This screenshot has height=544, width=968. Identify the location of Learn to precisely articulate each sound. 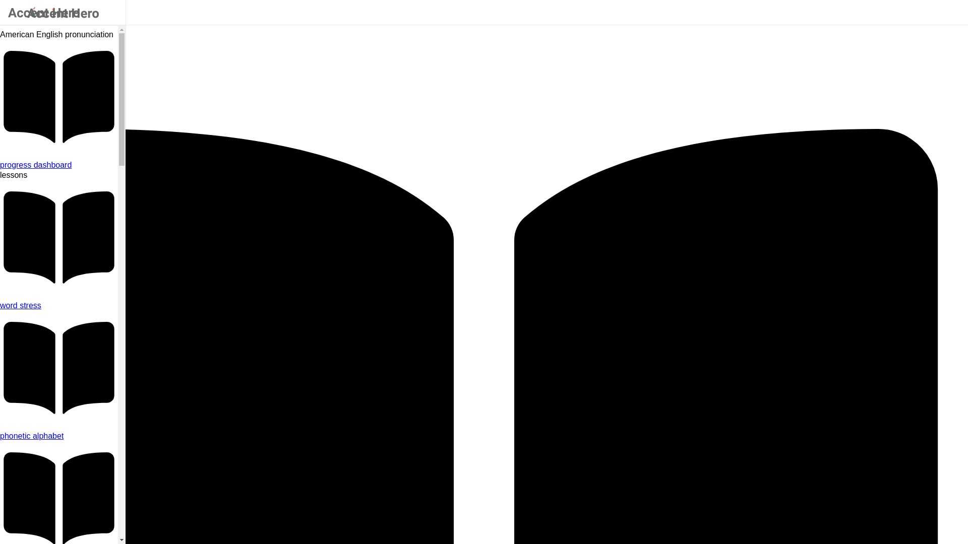
(59, 436).